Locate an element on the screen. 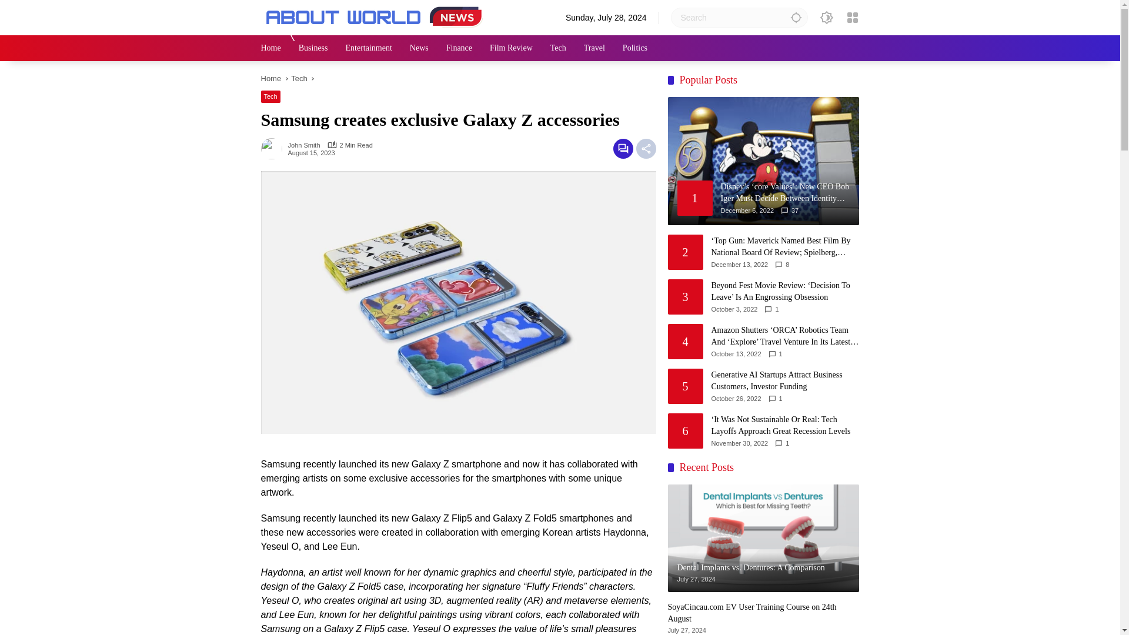 The image size is (1129, 635). View all posts in Tech is located at coordinates (270, 96).